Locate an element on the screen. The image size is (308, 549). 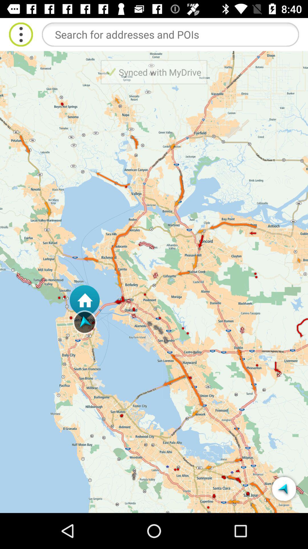
direction of map is located at coordinates (284, 489).